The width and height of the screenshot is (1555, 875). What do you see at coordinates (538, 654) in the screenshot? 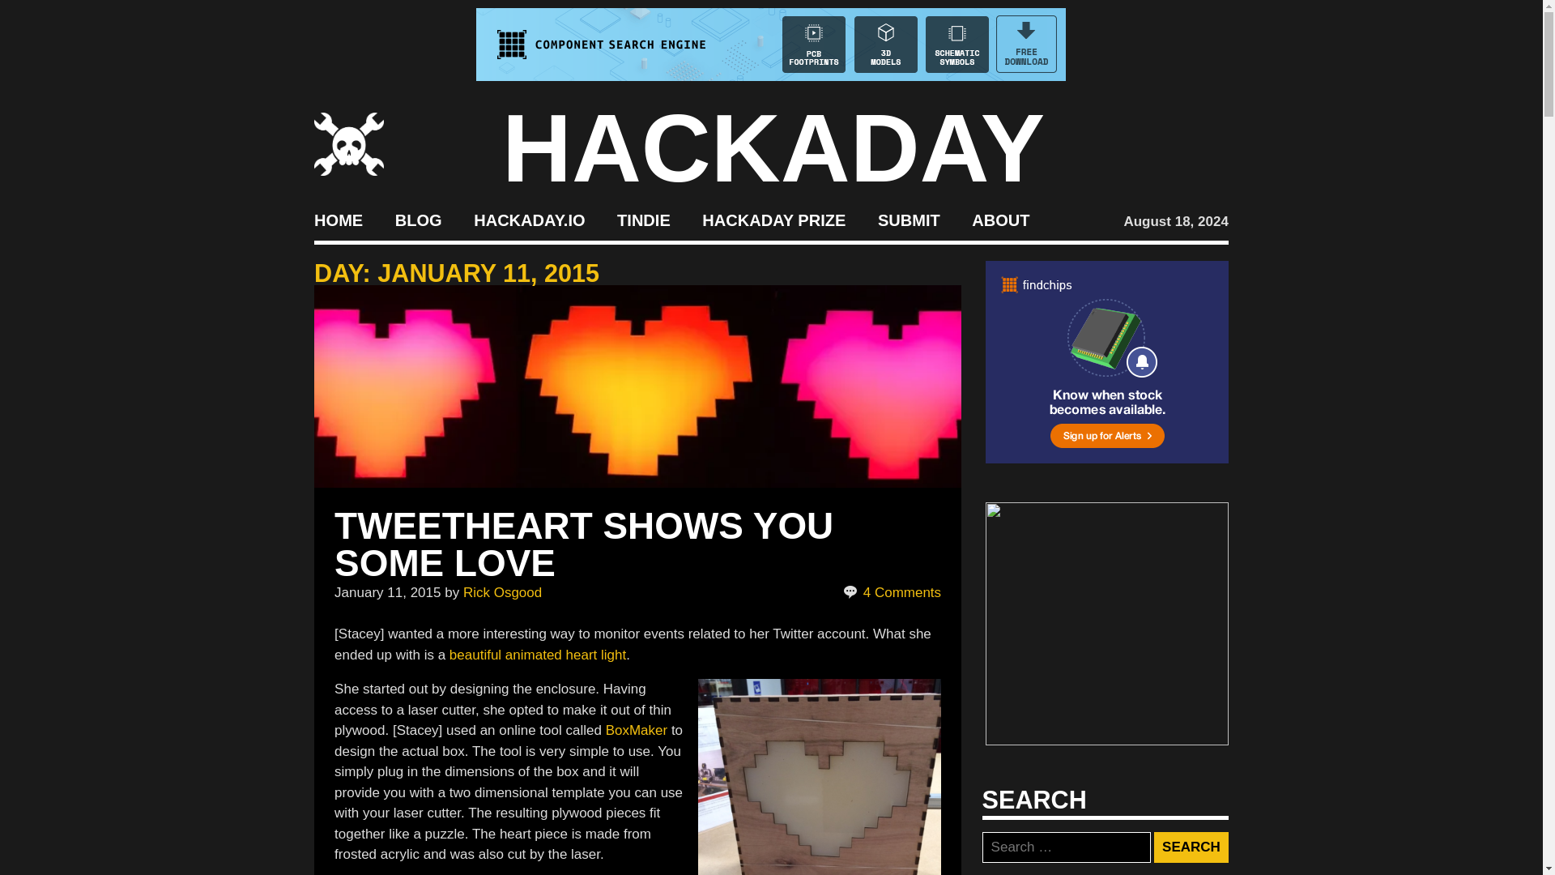
I see `TweetHeart` at bounding box center [538, 654].